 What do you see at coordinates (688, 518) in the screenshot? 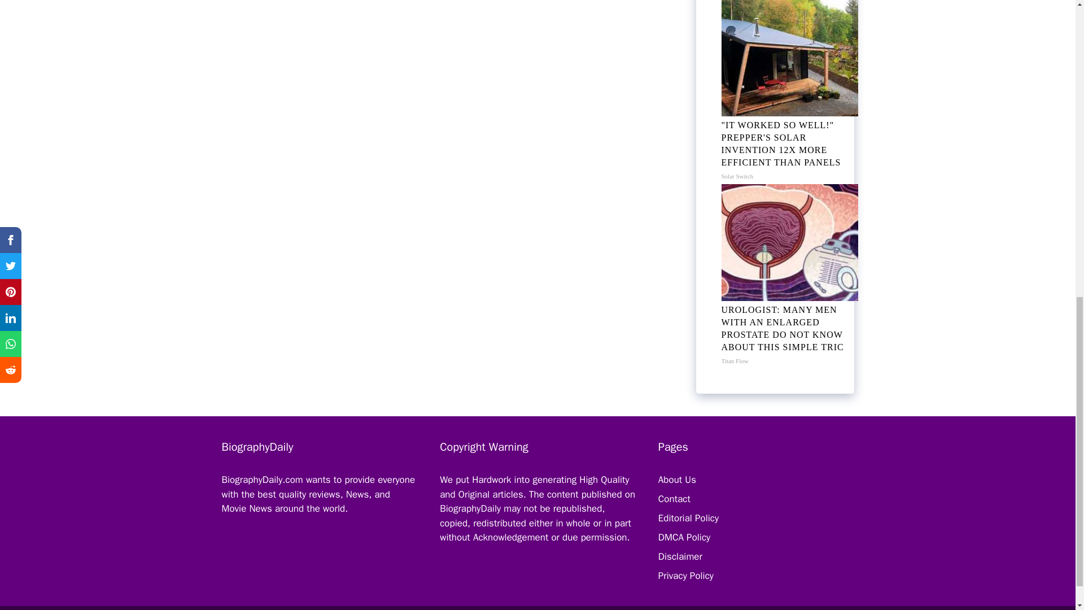
I see `Editorial Policy` at bounding box center [688, 518].